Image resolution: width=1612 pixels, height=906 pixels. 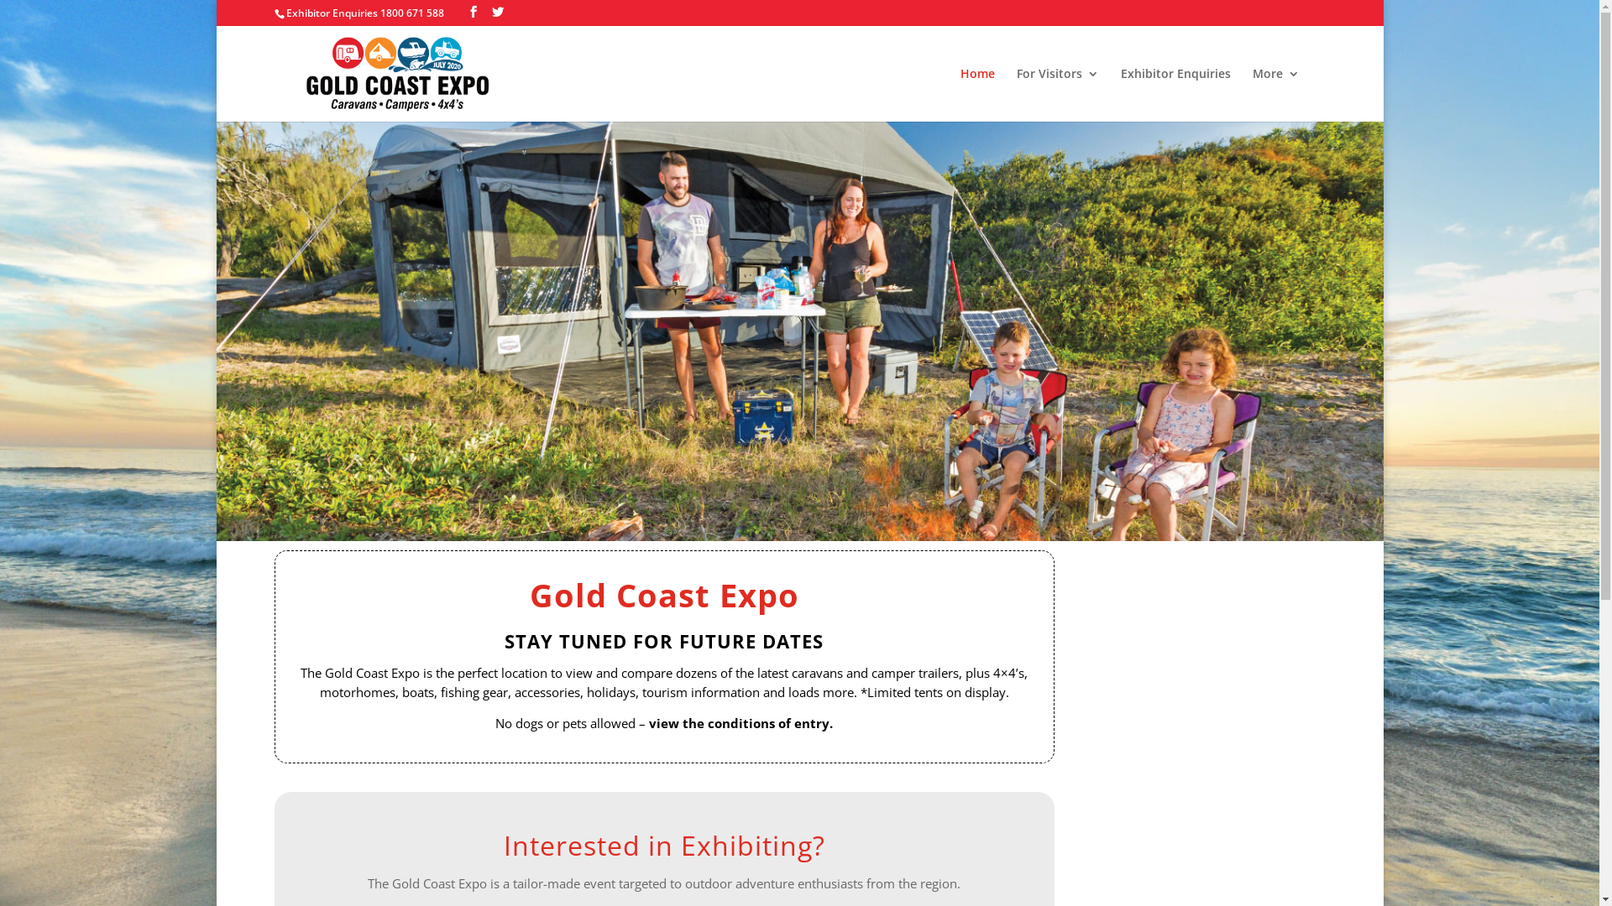 I want to click on More, so click(x=1276, y=95).